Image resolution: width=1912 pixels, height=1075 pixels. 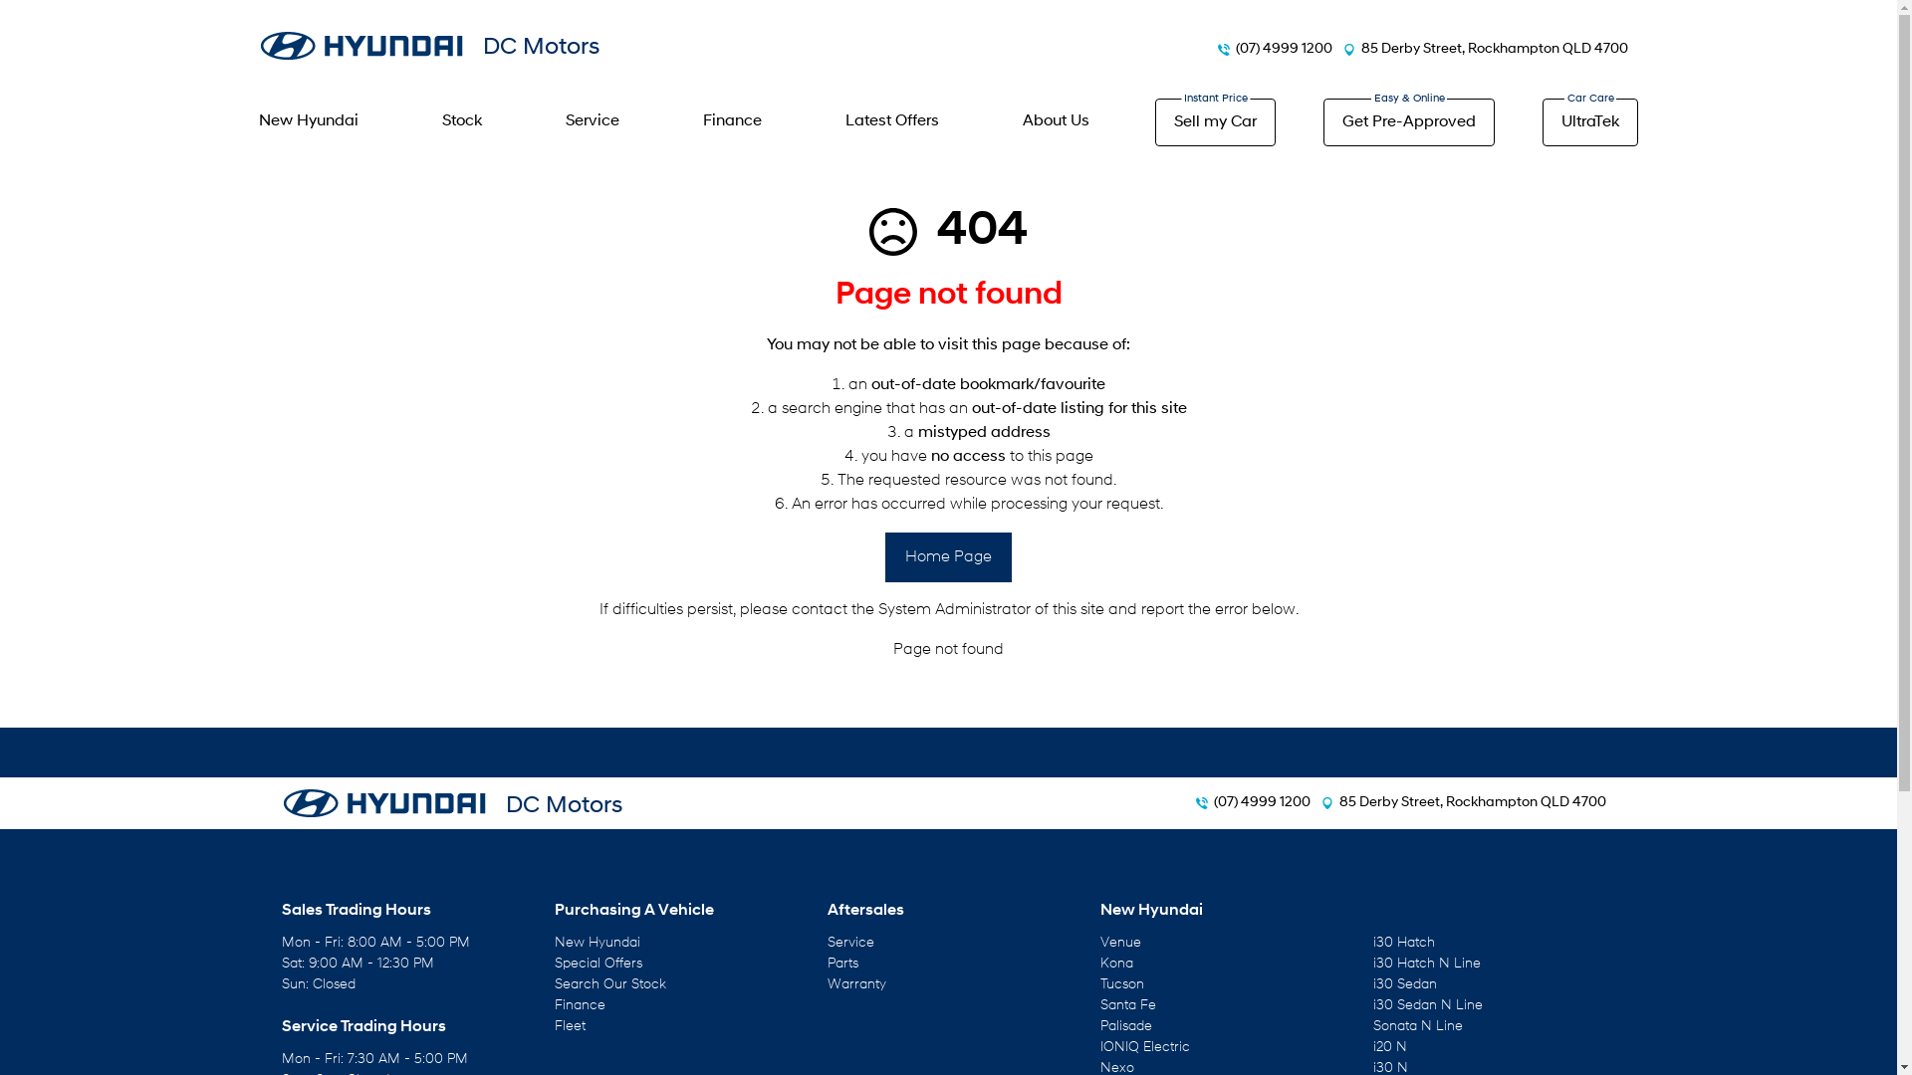 What do you see at coordinates (1403, 944) in the screenshot?
I see `i30 Hatch` at bounding box center [1403, 944].